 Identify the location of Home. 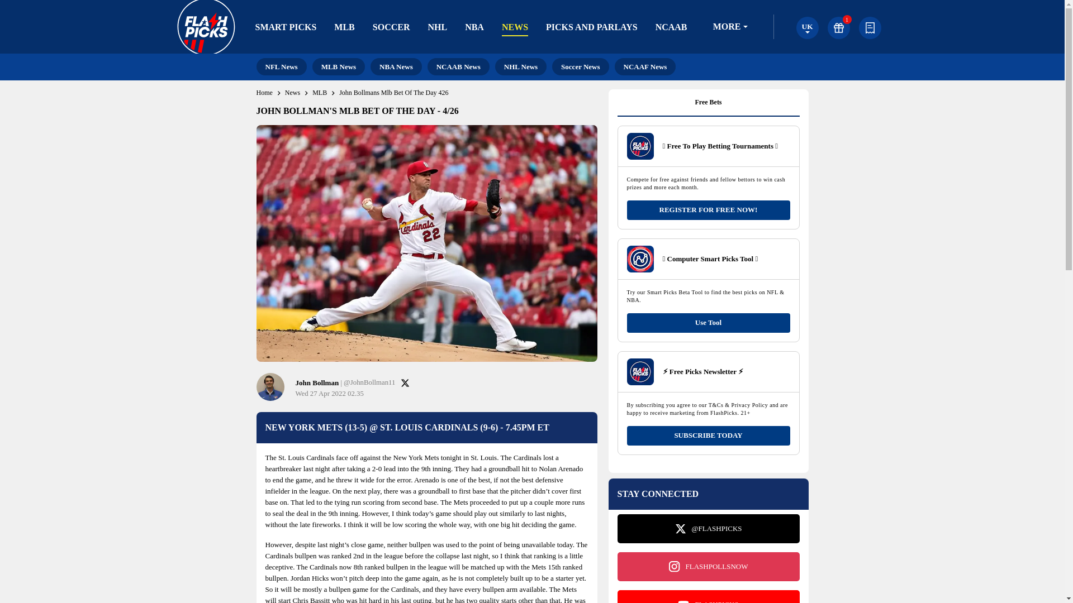
(264, 93).